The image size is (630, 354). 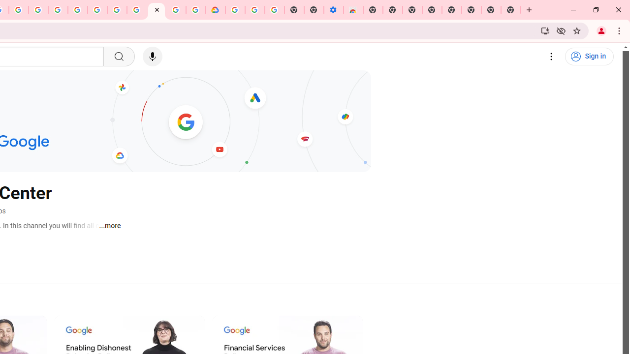 What do you see at coordinates (117, 10) in the screenshot?
I see `Google Account Help` at bounding box center [117, 10].